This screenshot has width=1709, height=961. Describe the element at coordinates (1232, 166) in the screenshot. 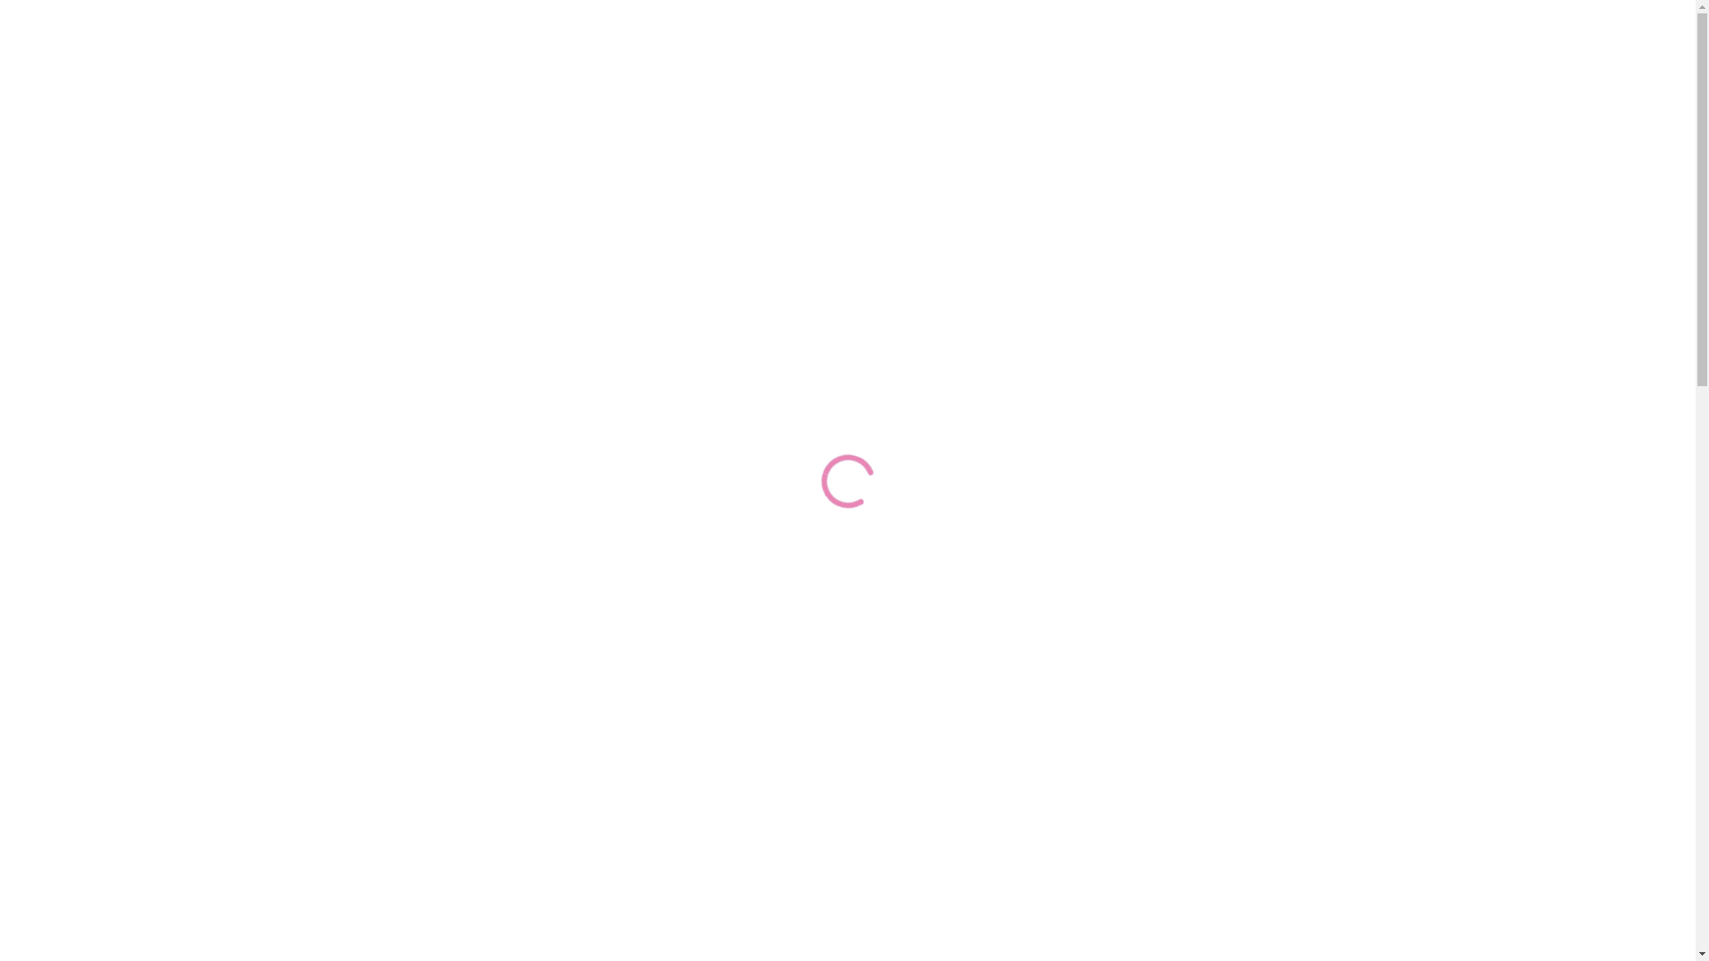

I see `FR` at that location.